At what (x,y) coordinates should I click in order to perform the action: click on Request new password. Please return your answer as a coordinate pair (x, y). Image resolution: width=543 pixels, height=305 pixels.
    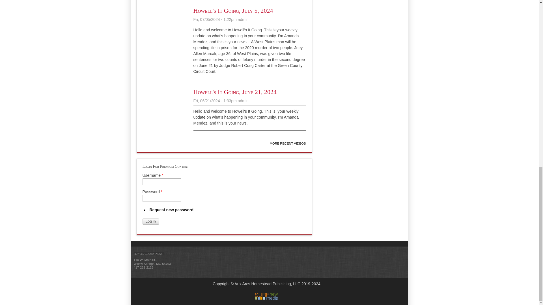
    Looking at the image, I should click on (171, 210).